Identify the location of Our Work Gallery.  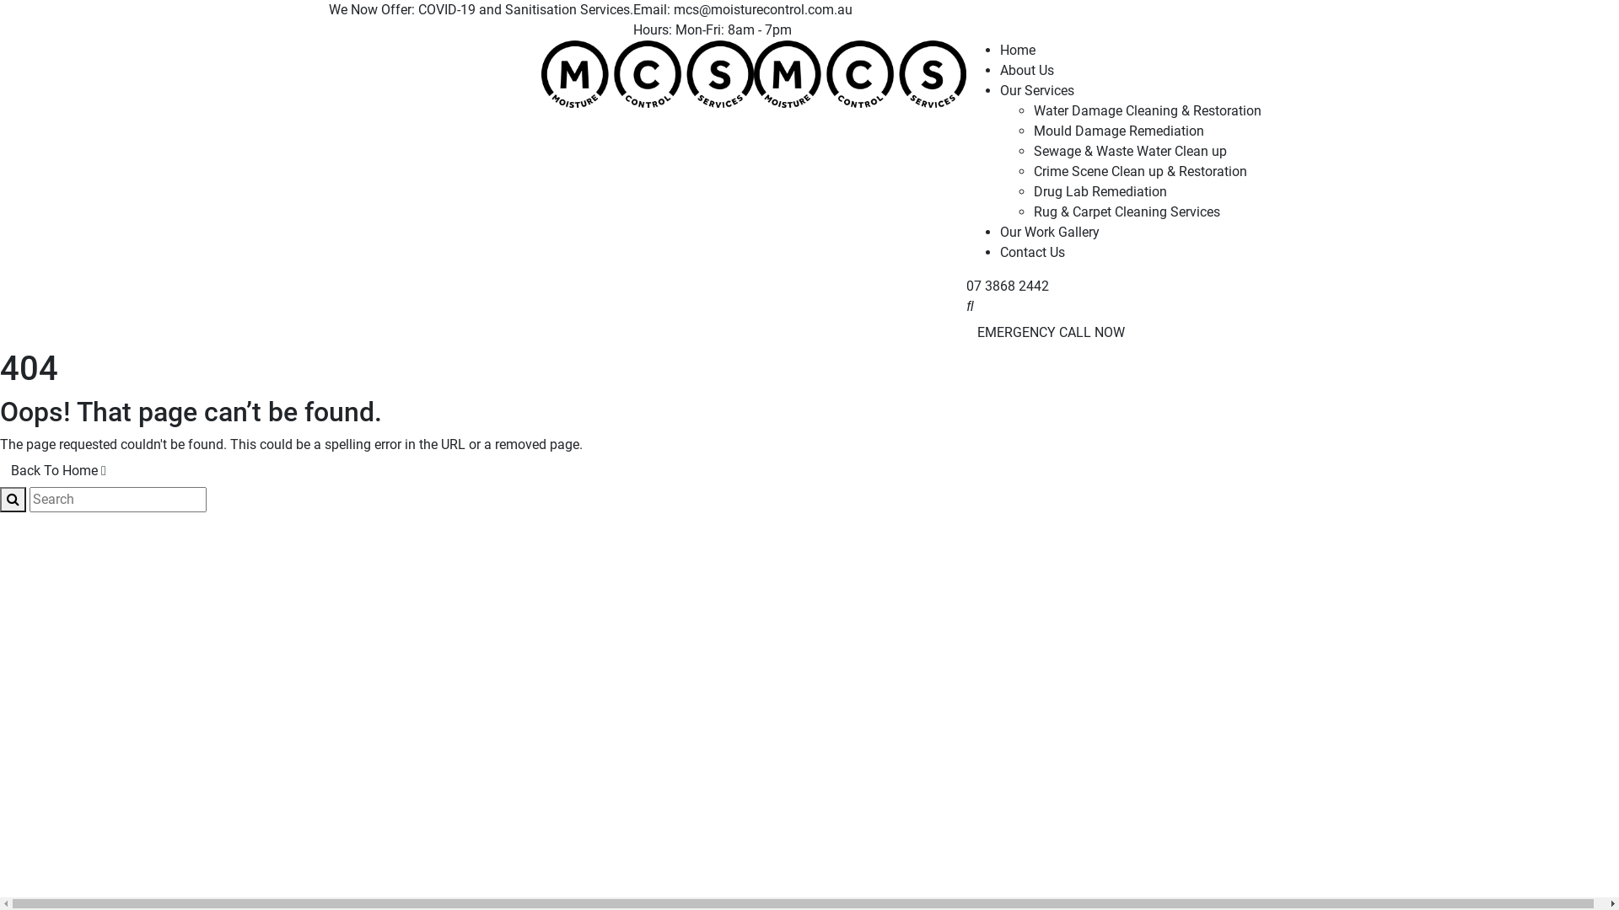
(1050, 233).